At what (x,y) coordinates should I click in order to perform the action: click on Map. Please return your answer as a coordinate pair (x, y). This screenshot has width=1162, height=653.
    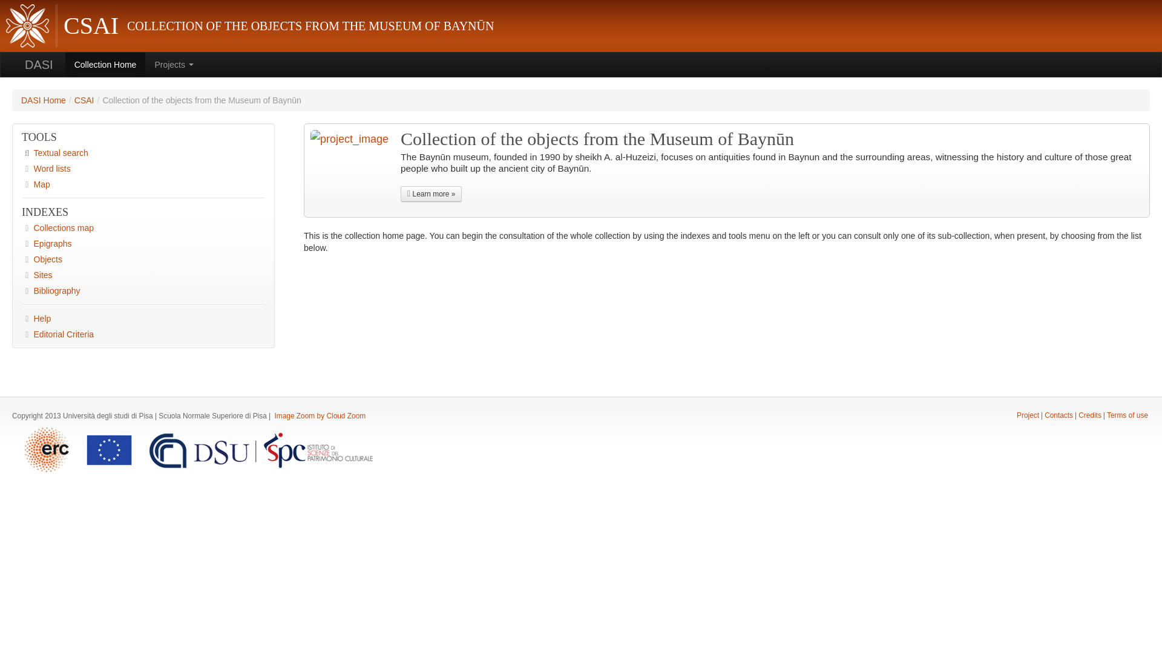
    Looking at the image, I should click on (143, 184).